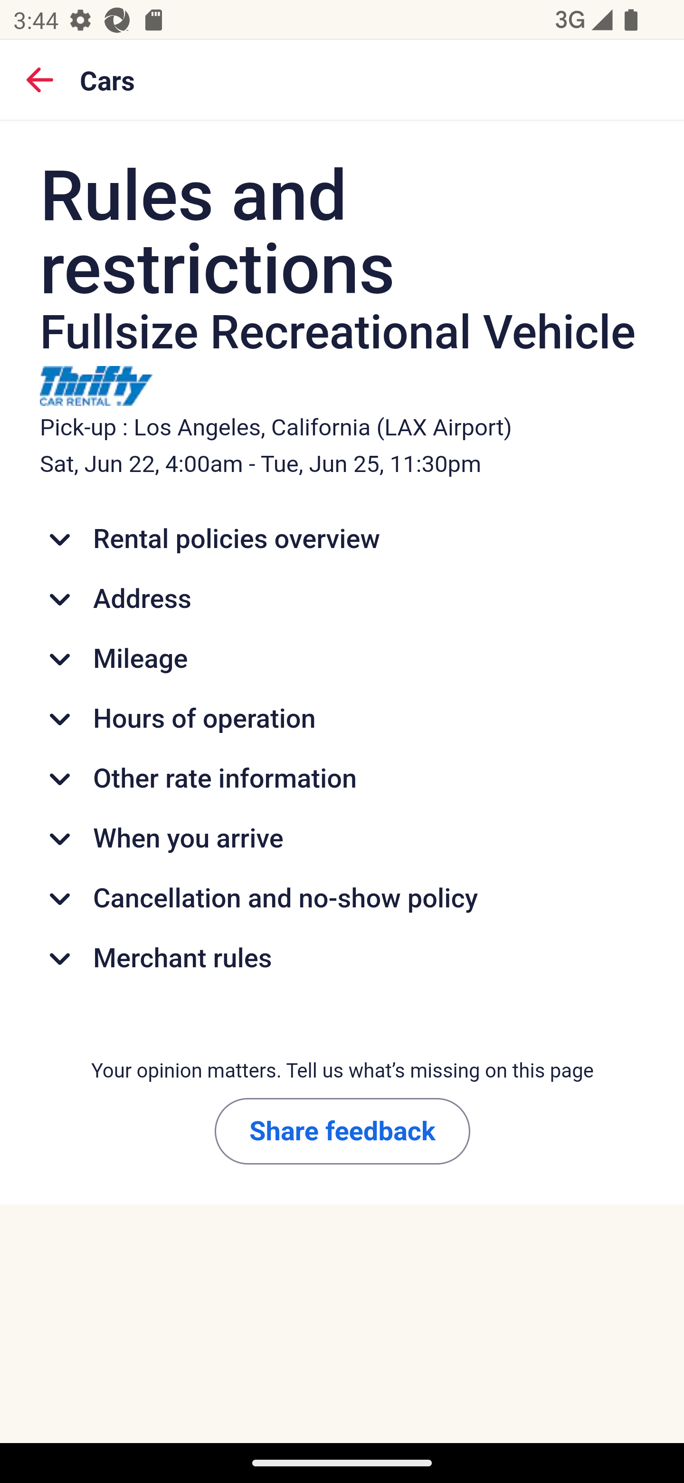 The width and height of the screenshot is (684, 1483). What do you see at coordinates (343, 598) in the screenshot?
I see `Address` at bounding box center [343, 598].